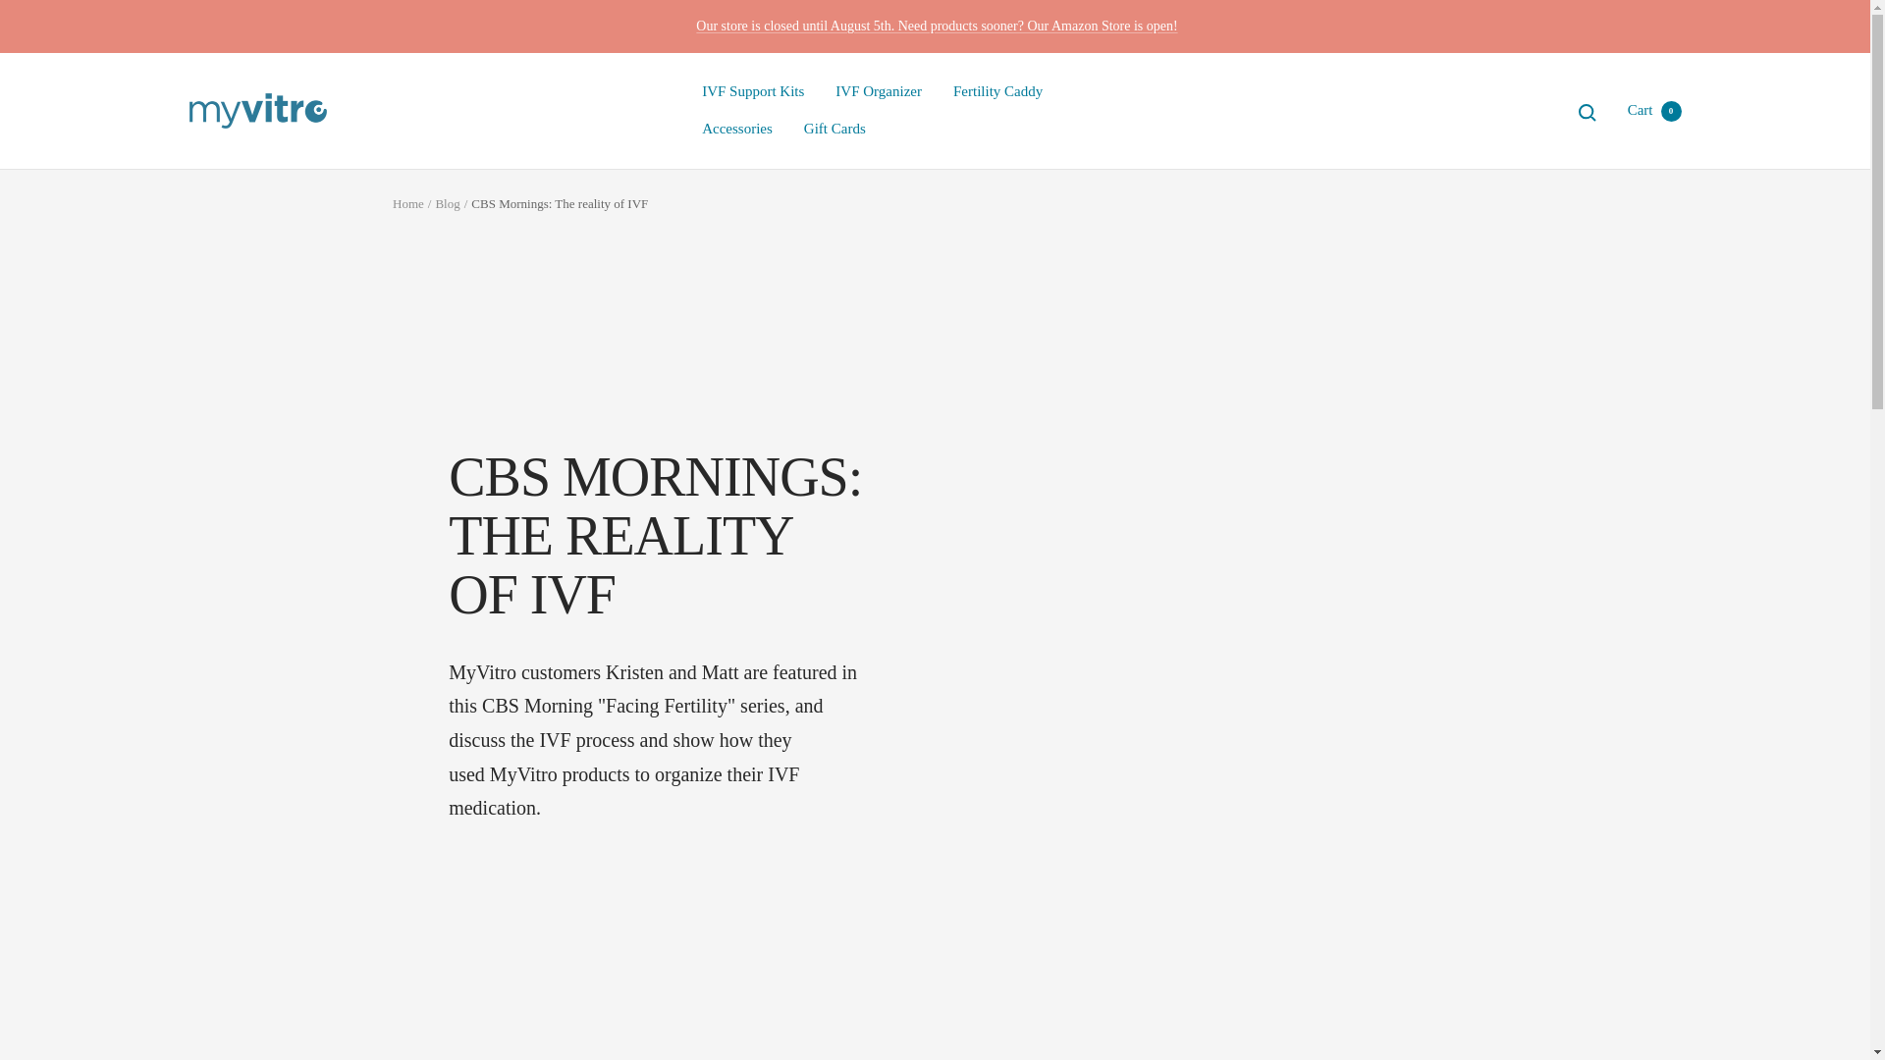  Describe the element at coordinates (257, 110) in the screenshot. I see `MyVitro` at that location.